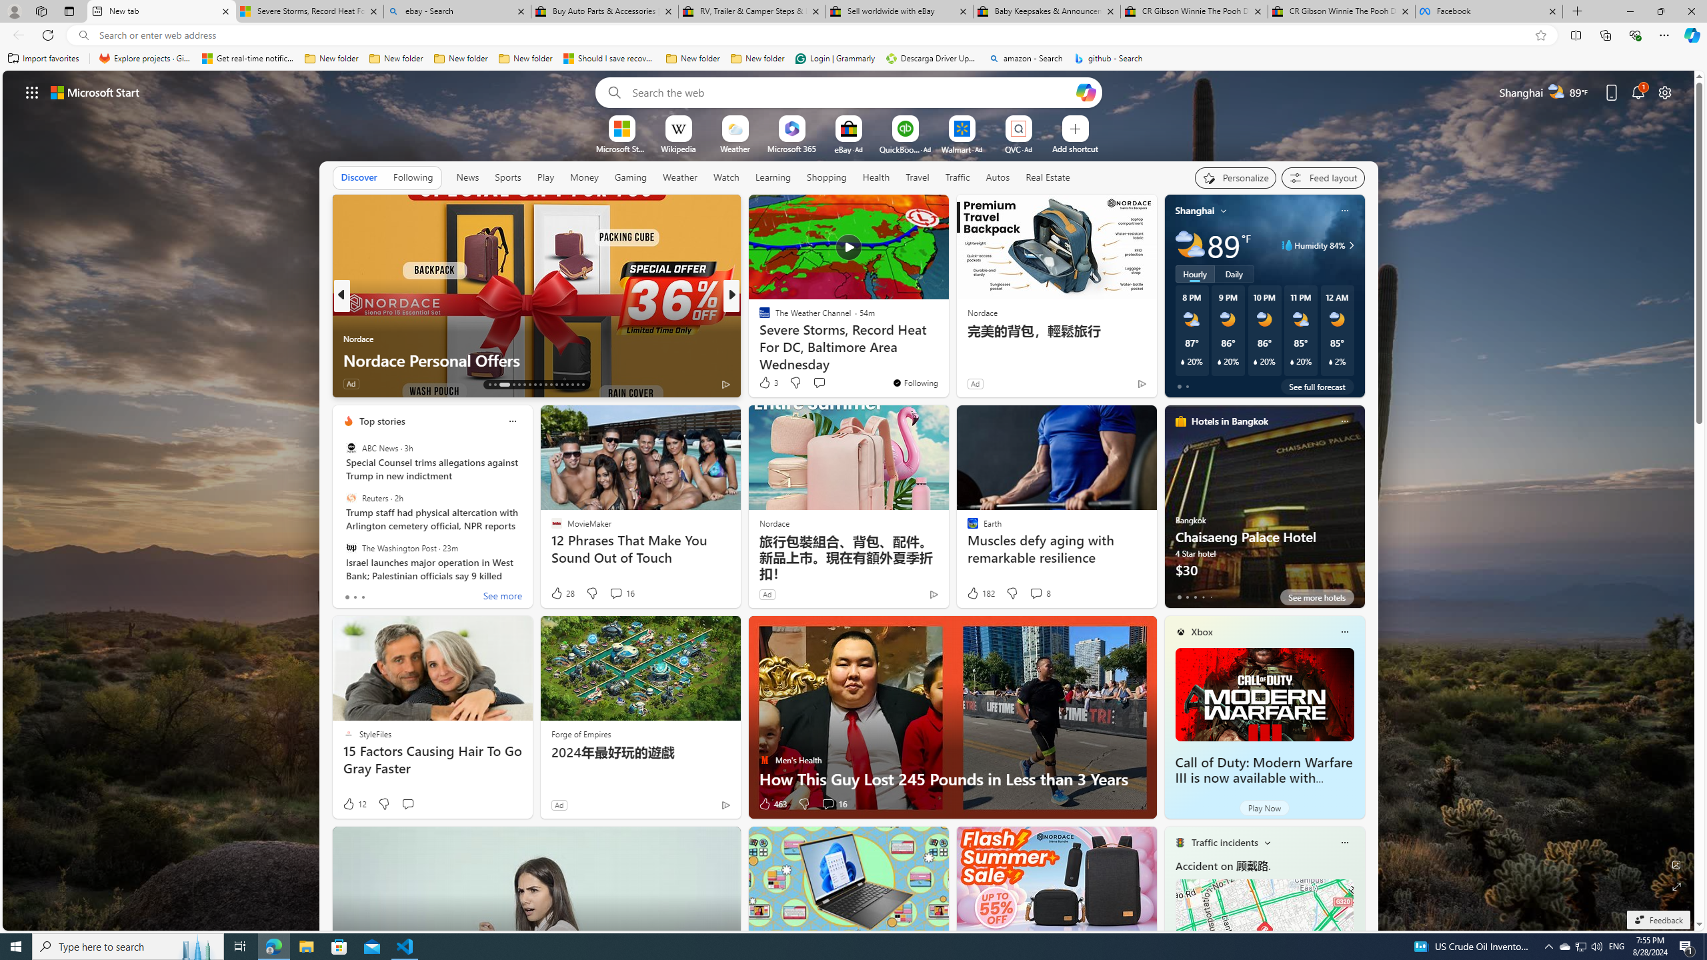 This screenshot has height=960, width=1707. What do you see at coordinates (1317, 386) in the screenshot?
I see `See full forecast` at bounding box center [1317, 386].